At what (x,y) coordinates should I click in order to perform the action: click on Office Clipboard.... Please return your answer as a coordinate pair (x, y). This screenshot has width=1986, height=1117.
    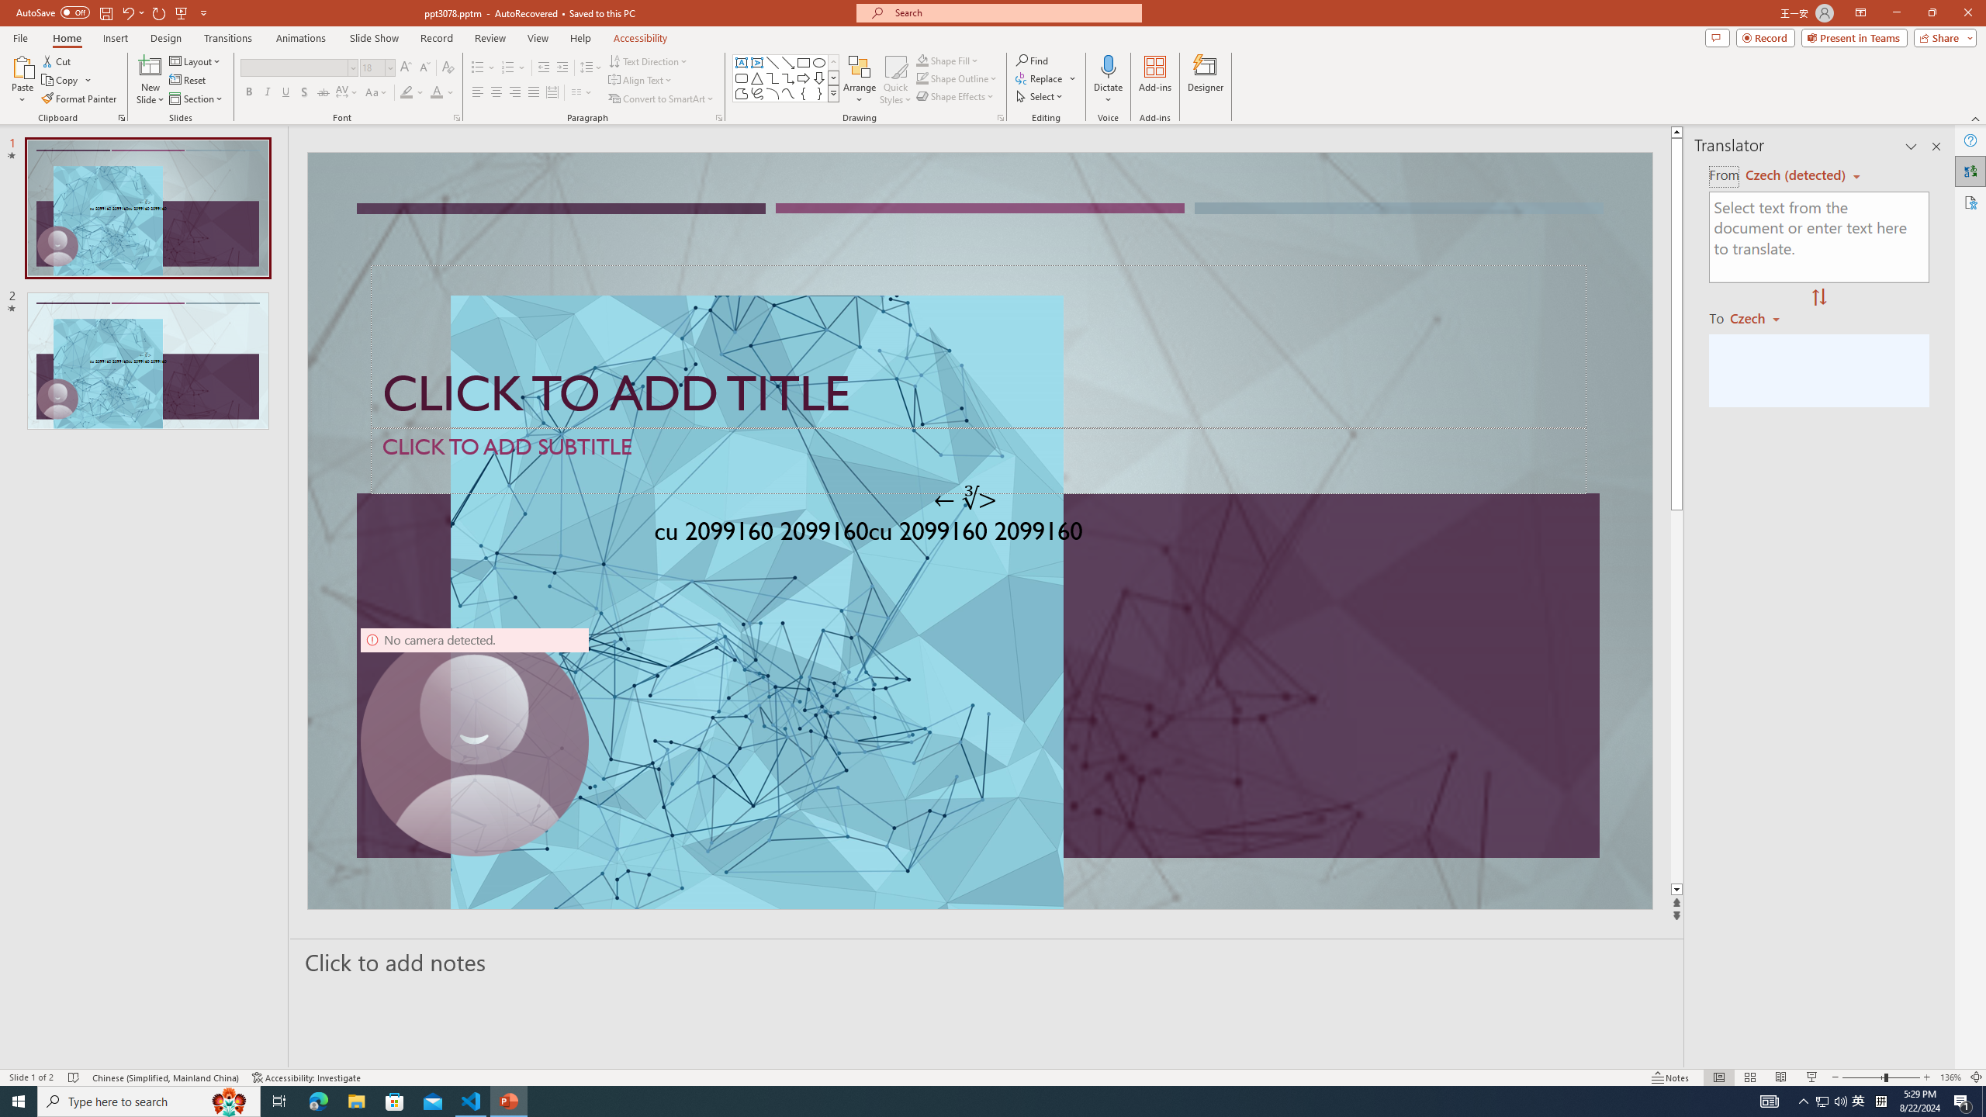
    Looking at the image, I should click on (121, 118).